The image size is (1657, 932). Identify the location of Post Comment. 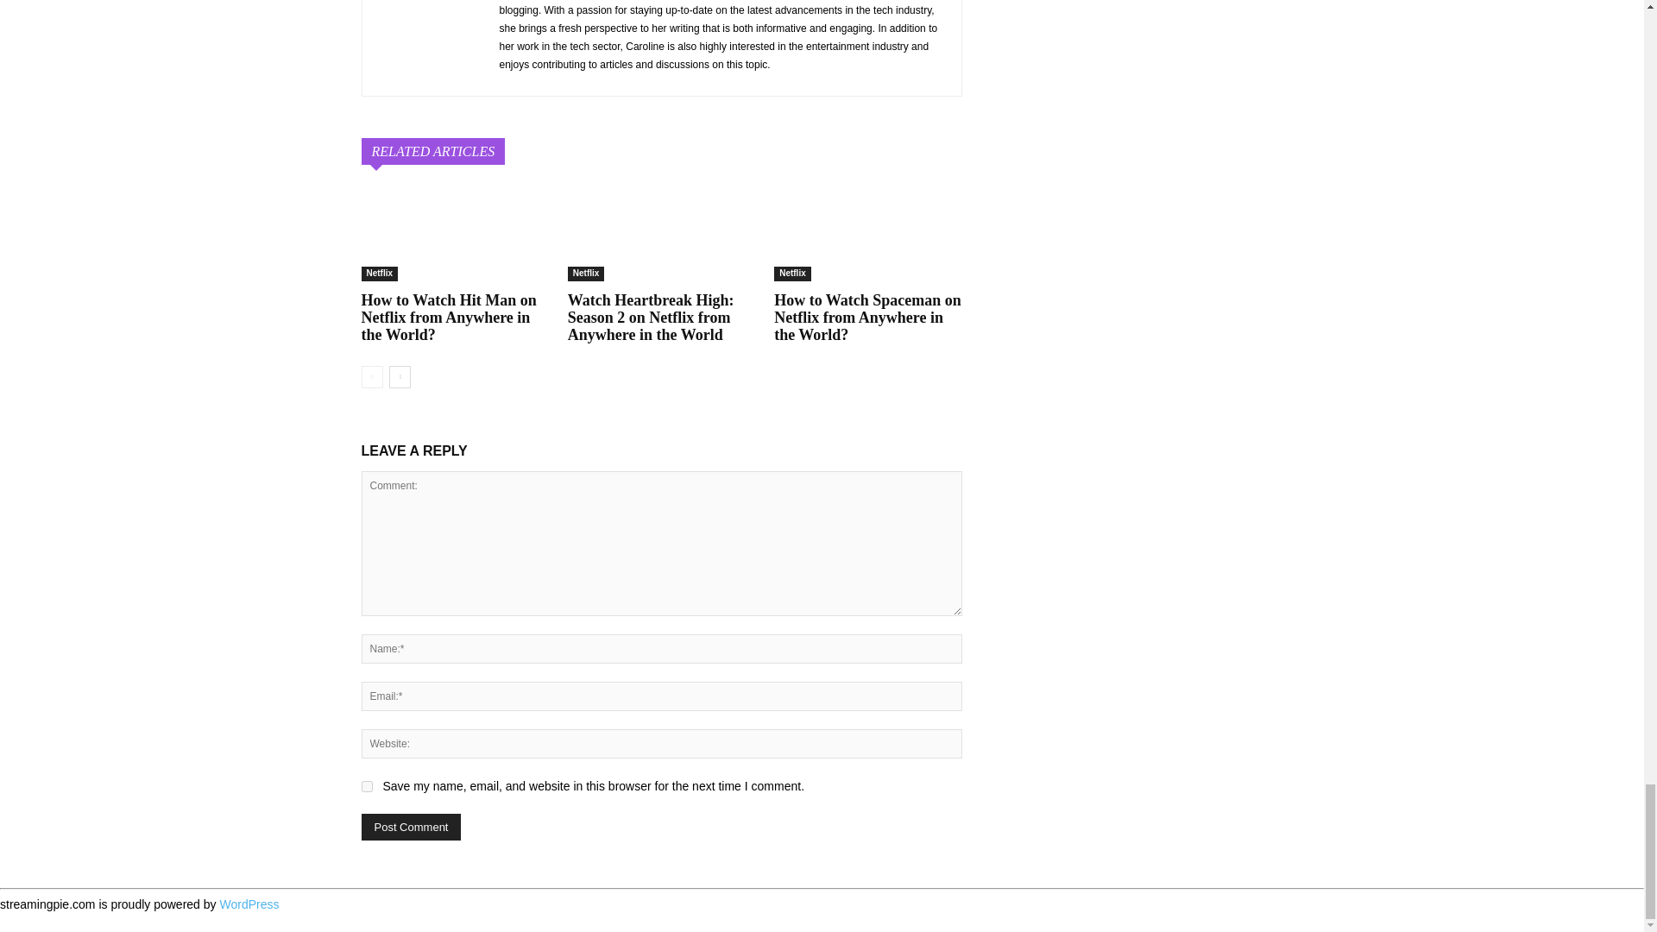
(411, 827).